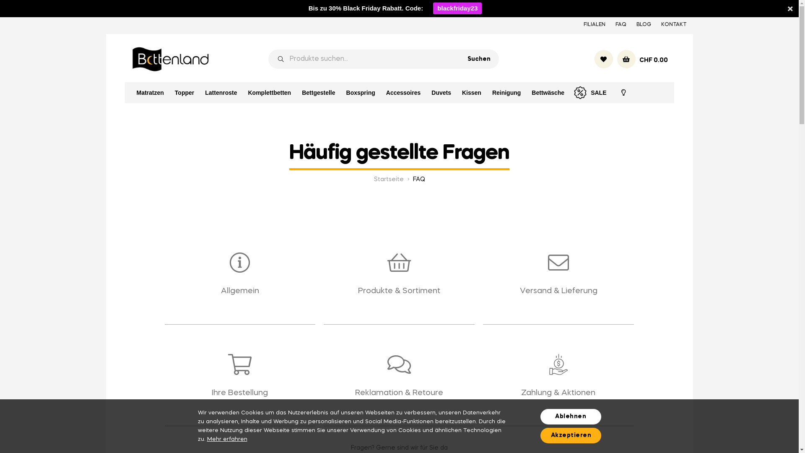 Image resolution: width=805 pixels, height=453 pixels. Describe the element at coordinates (673, 25) in the screenshot. I see `KONTAKT` at that location.